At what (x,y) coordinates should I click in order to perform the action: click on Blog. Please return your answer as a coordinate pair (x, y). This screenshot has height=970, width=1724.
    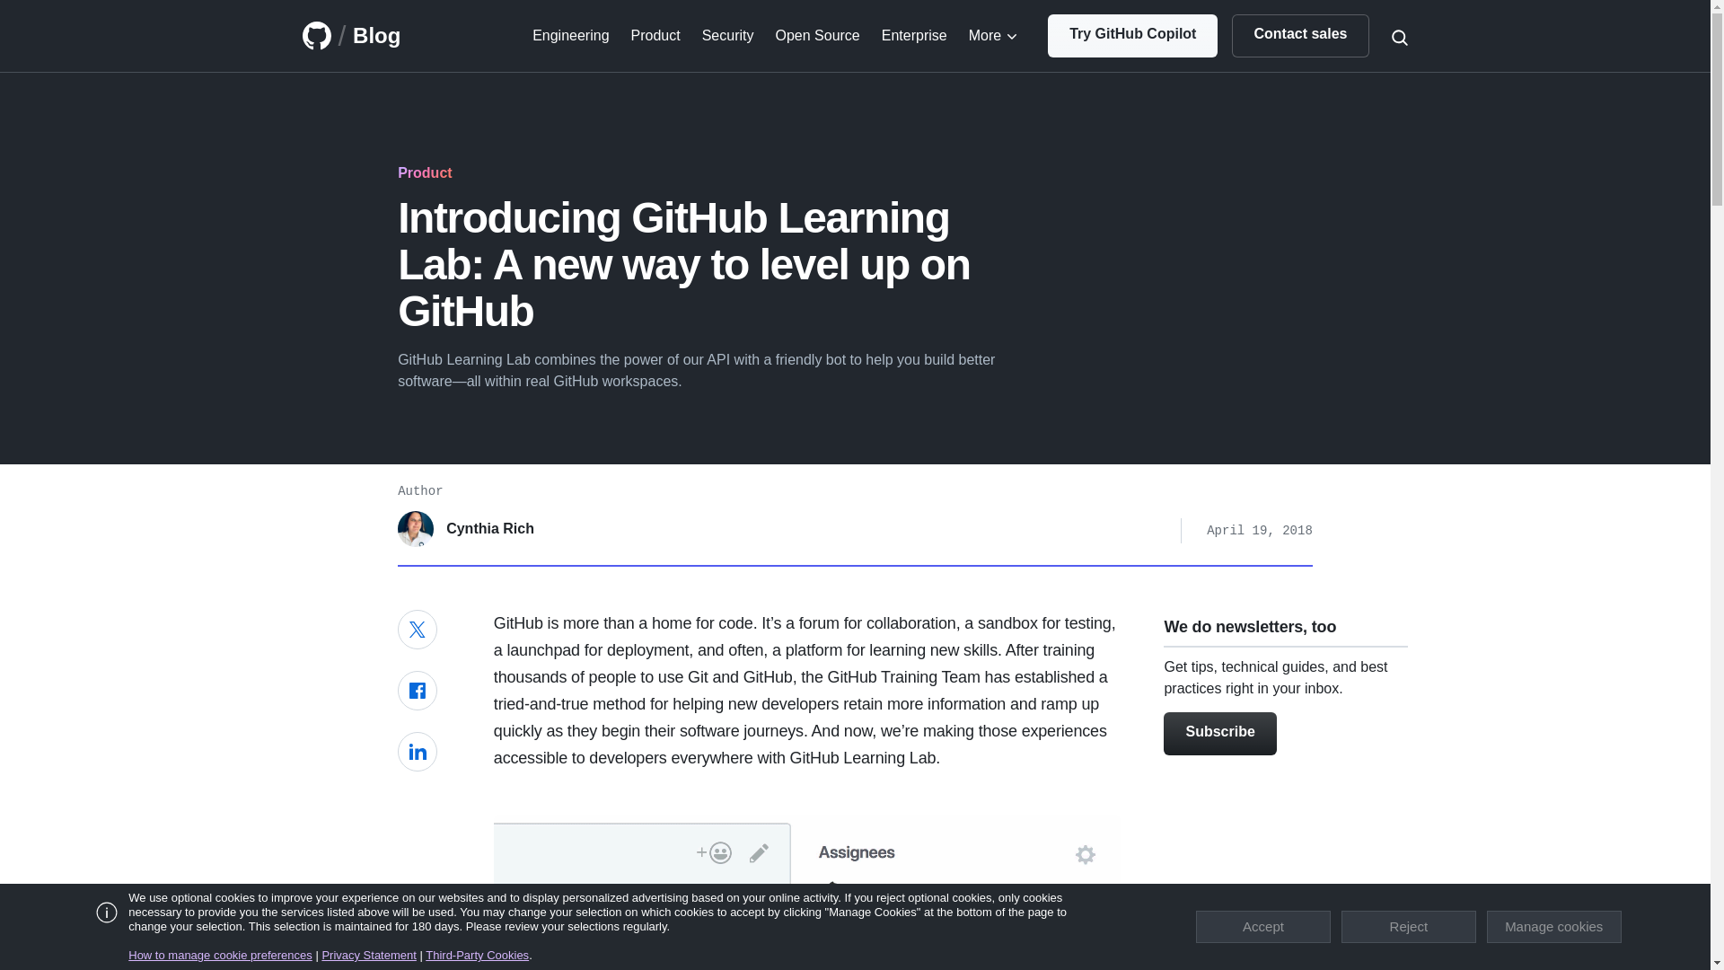
    Looking at the image, I should click on (376, 36).